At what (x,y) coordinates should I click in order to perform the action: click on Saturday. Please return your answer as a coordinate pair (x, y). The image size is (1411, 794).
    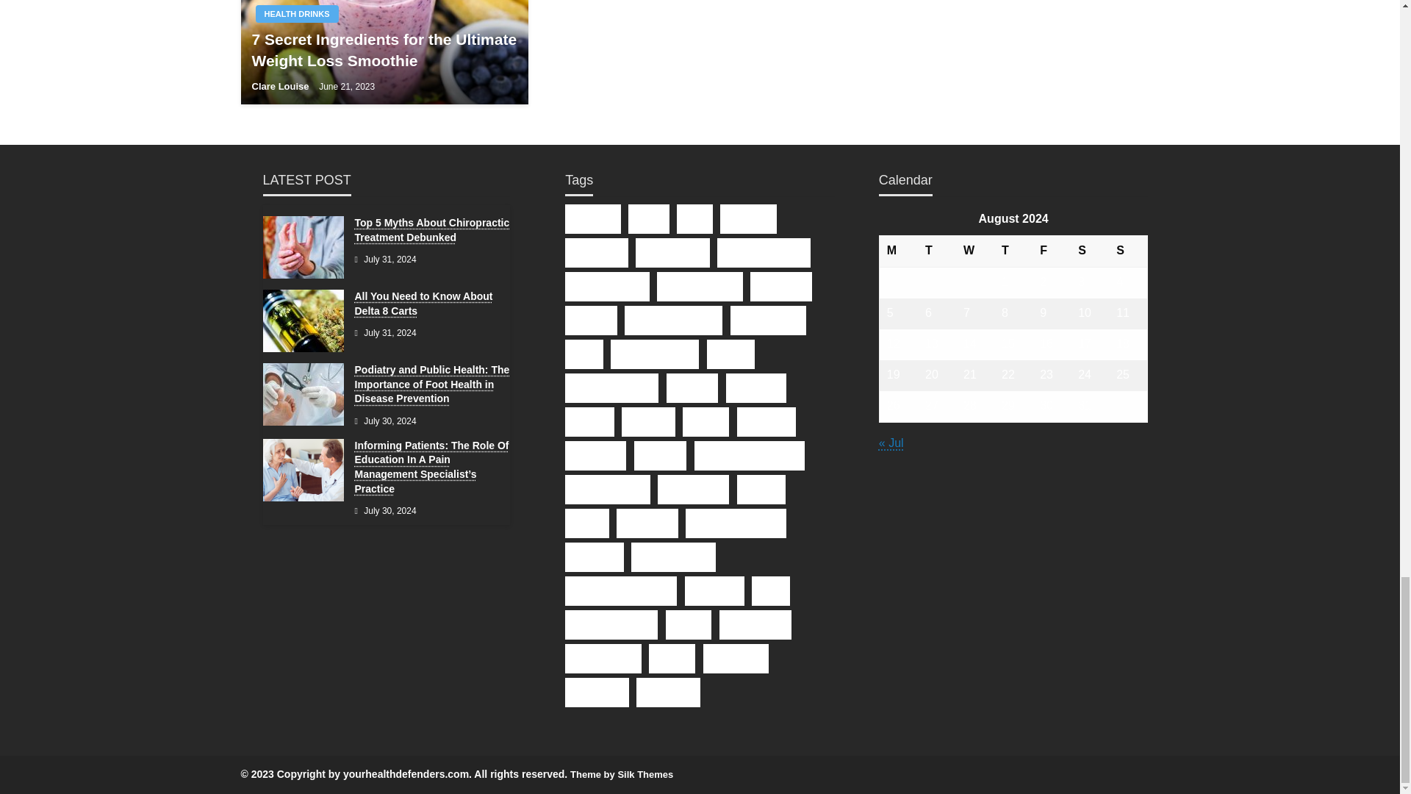
    Looking at the image, I should click on (1090, 251).